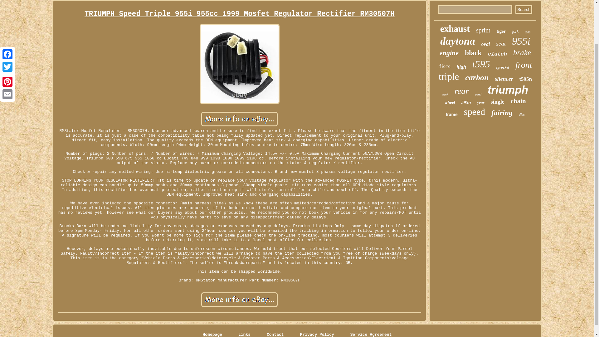  I want to click on oval, so click(485, 44).